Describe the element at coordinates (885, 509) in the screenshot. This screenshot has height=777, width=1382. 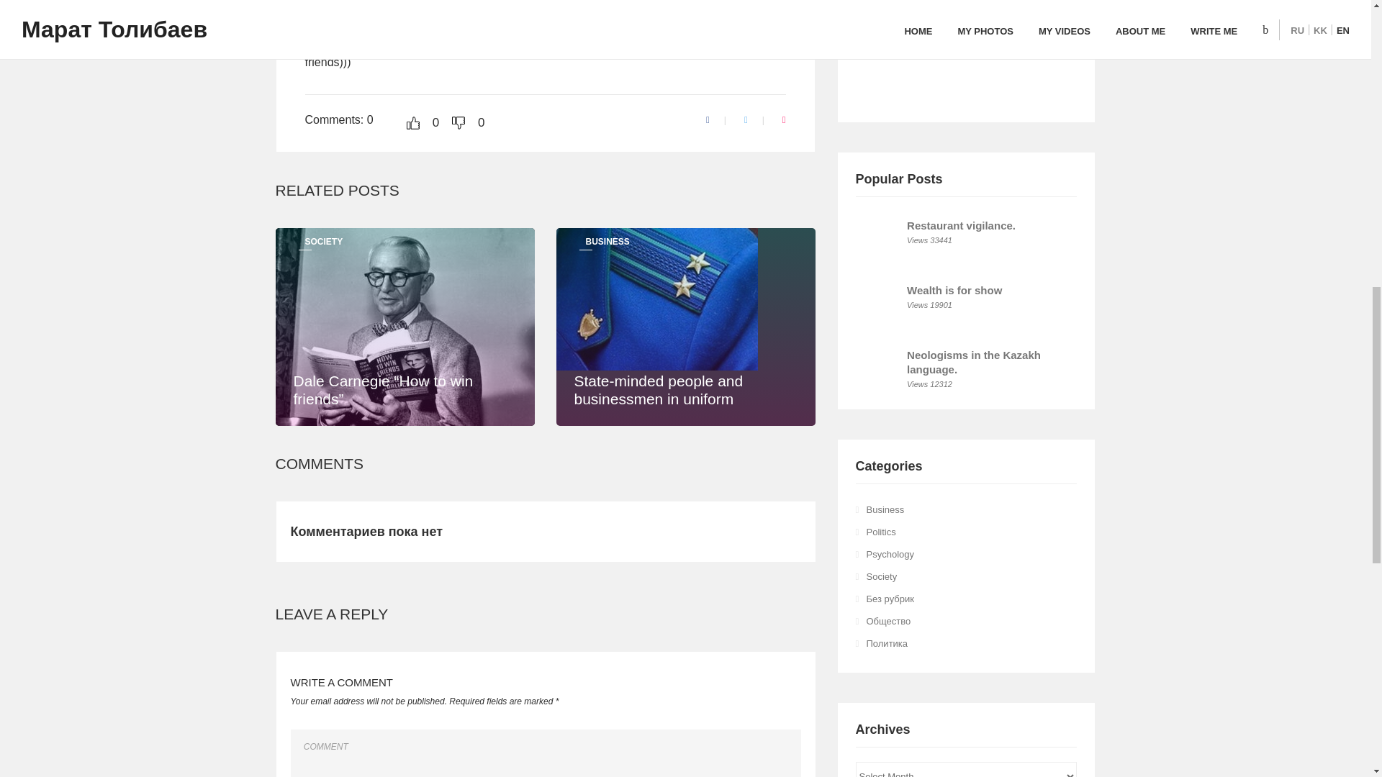
I see `Business` at that location.